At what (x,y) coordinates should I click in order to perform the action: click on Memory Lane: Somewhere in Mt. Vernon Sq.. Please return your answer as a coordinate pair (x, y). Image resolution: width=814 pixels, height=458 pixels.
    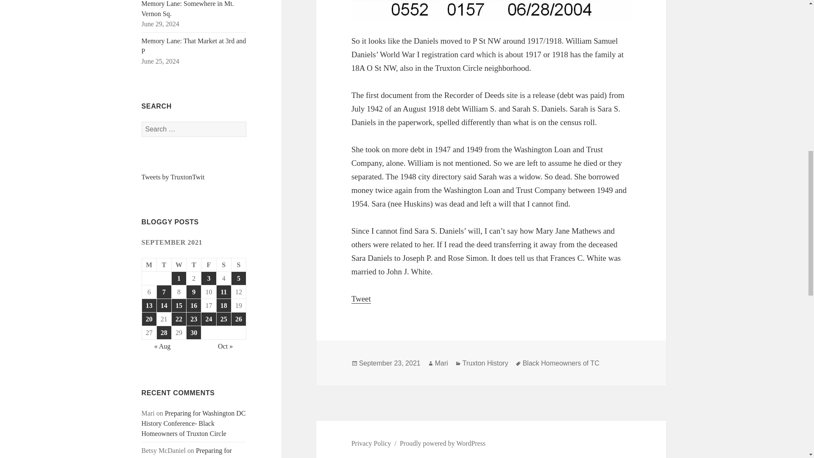
    Looking at the image, I should click on (188, 8).